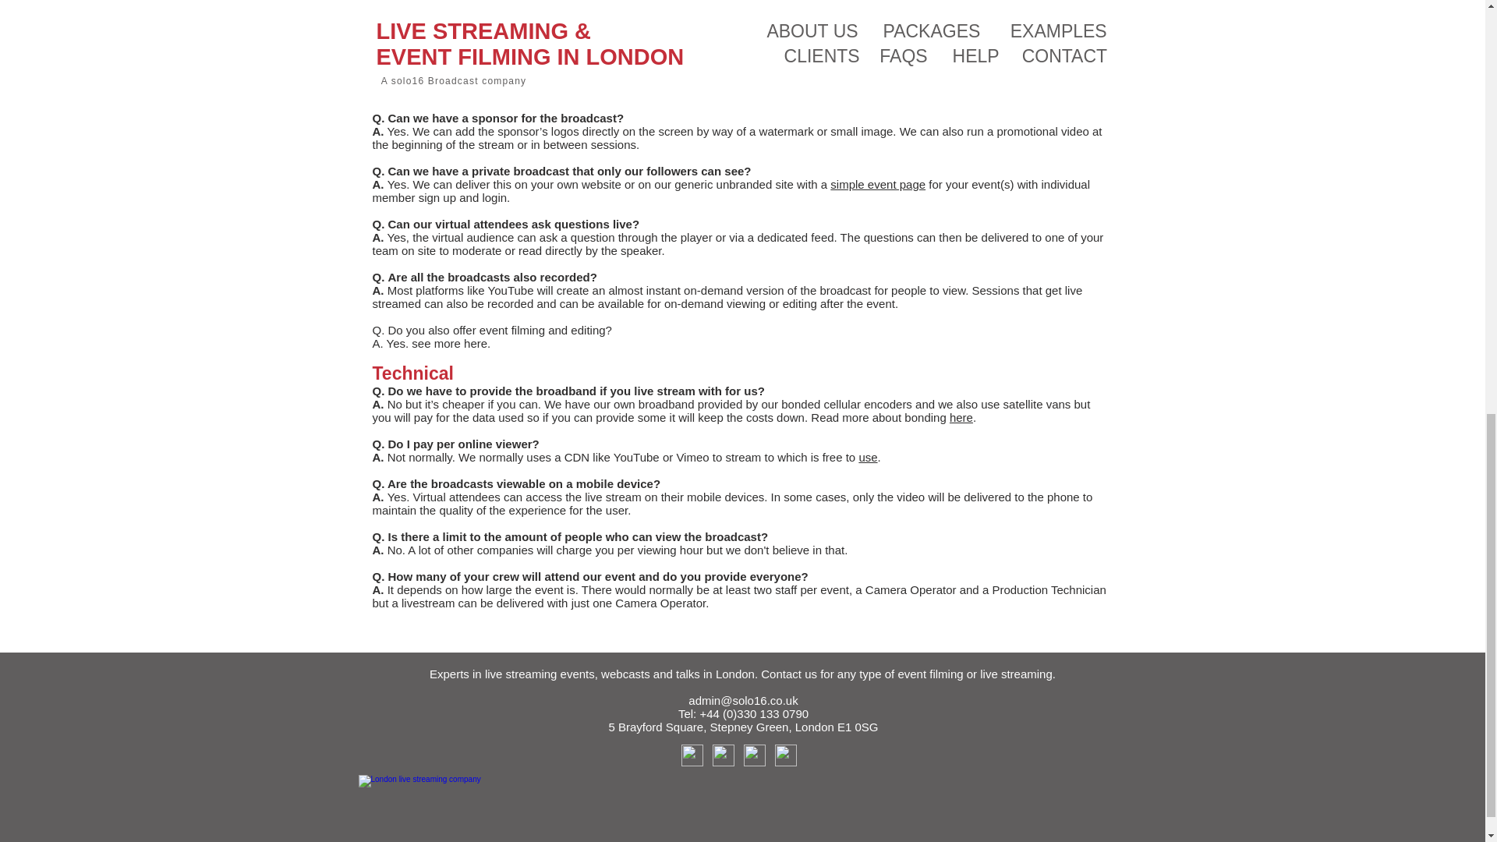  What do you see at coordinates (630, 674) in the screenshot?
I see `events, webcasts and talks` at bounding box center [630, 674].